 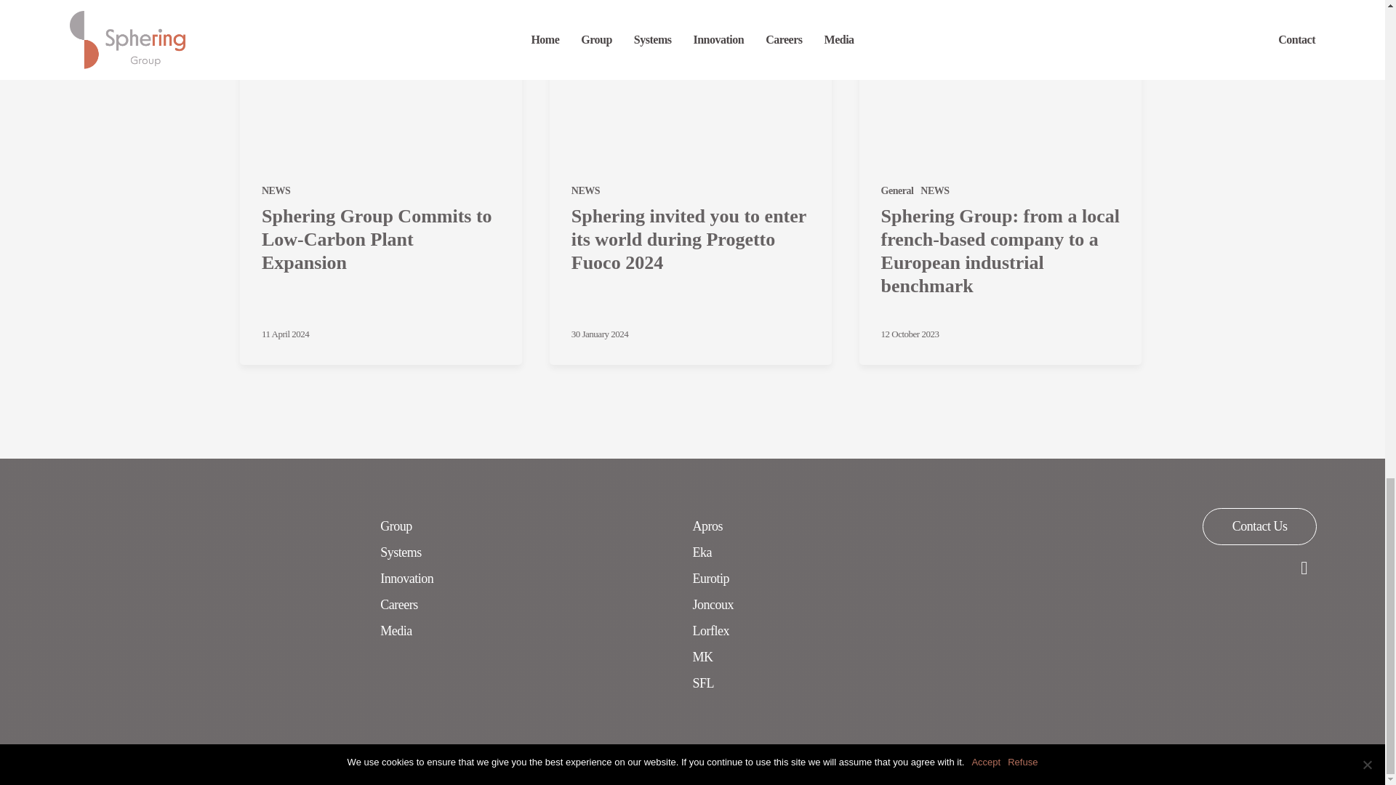 I want to click on Apros, so click(x=707, y=526).